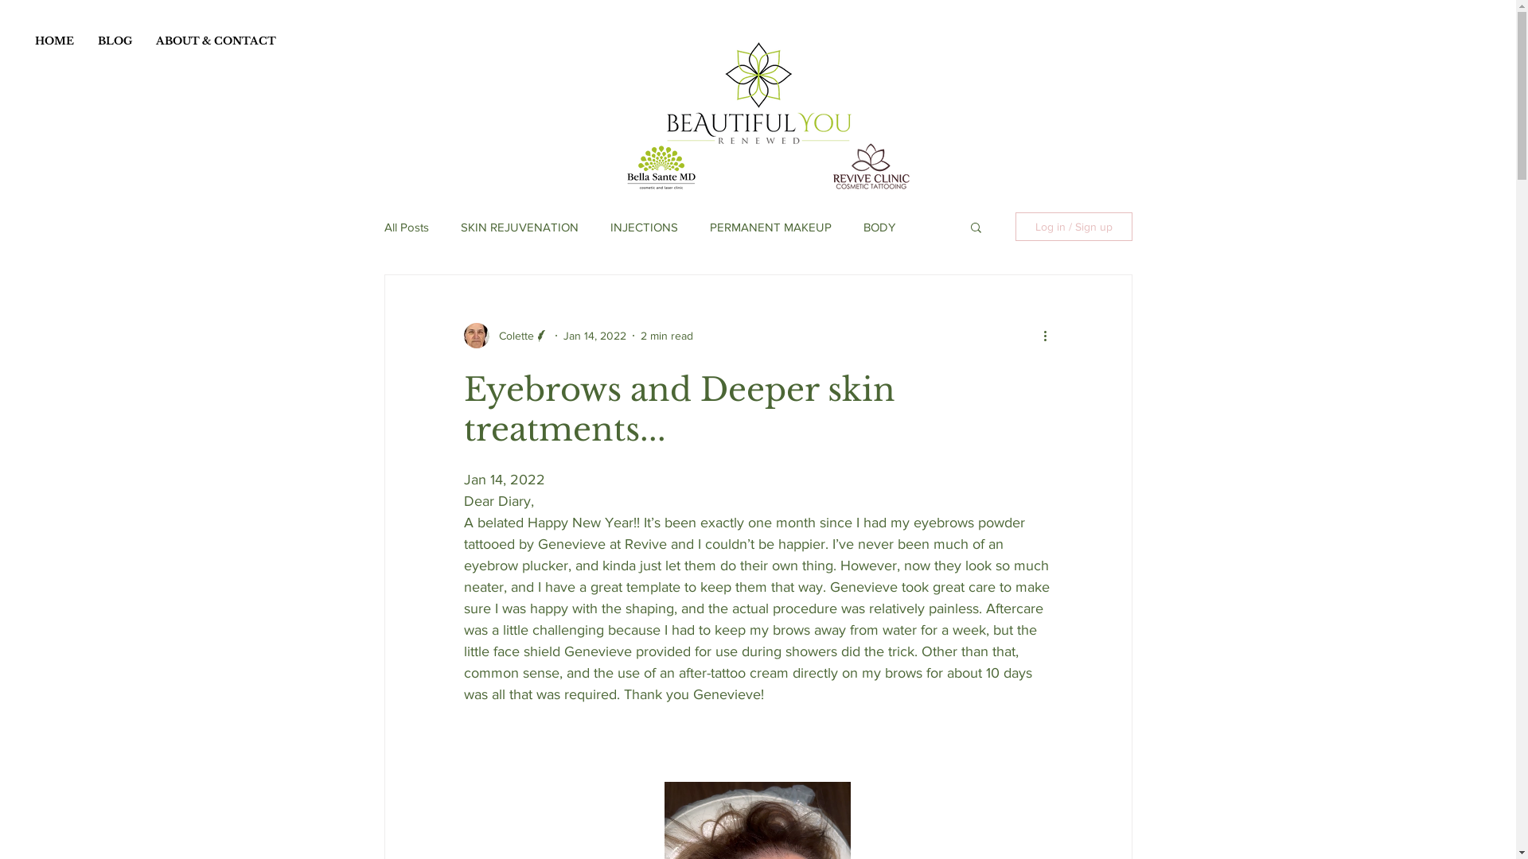  What do you see at coordinates (643, 226) in the screenshot?
I see `INJECTIONS` at bounding box center [643, 226].